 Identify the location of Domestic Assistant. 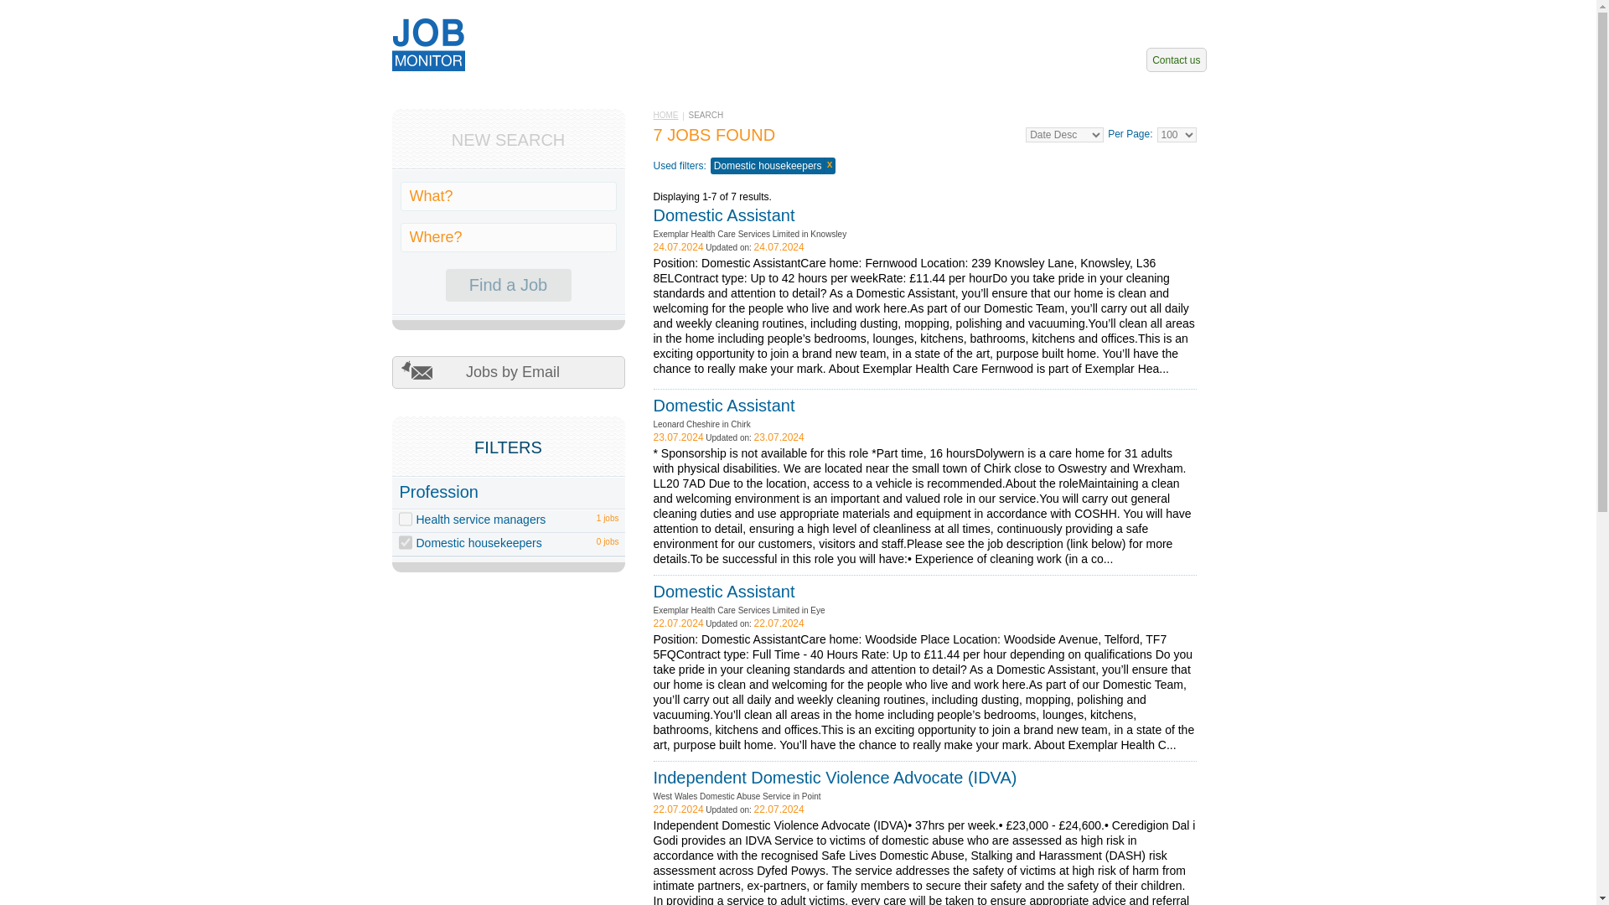
(724, 406).